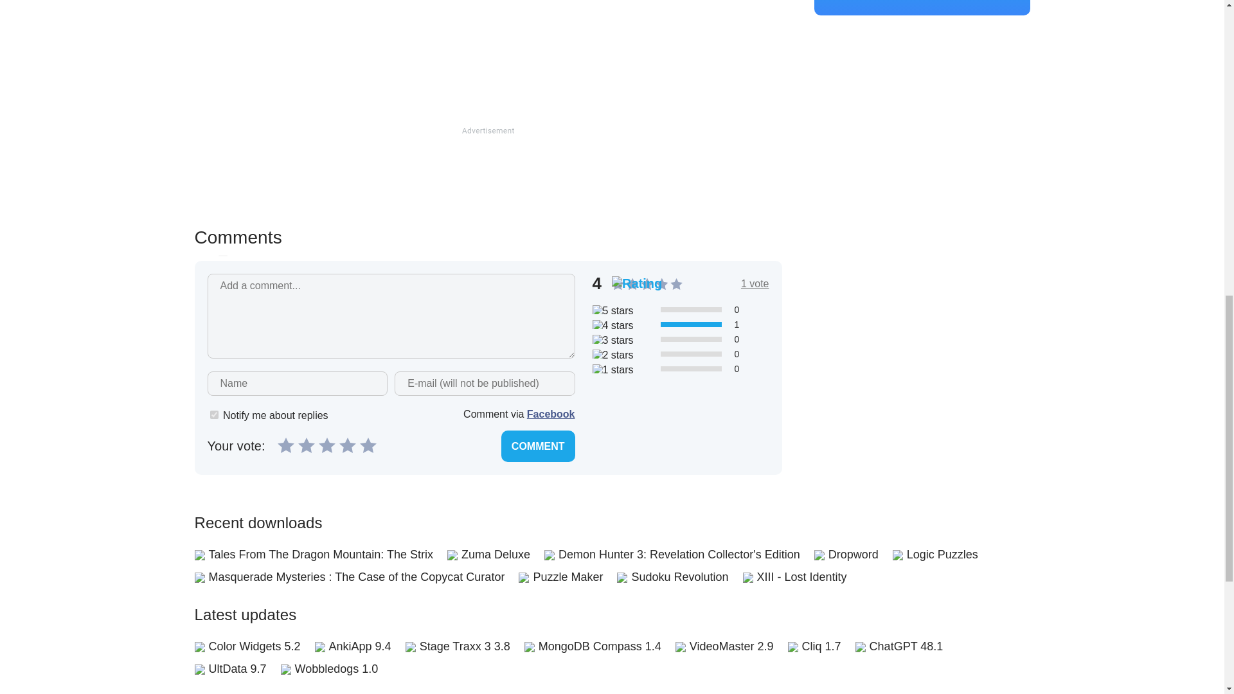 The height and width of the screenshot is (694, 1234). I want to click on 1 vote, so click(755, 283).